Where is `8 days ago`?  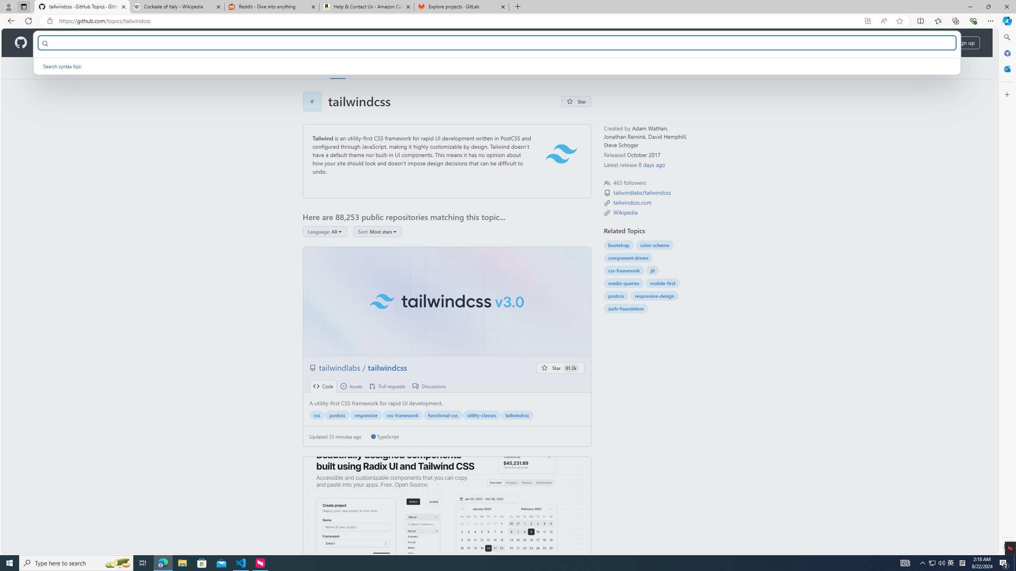
8 days ago is located at coordinates (652, 165).